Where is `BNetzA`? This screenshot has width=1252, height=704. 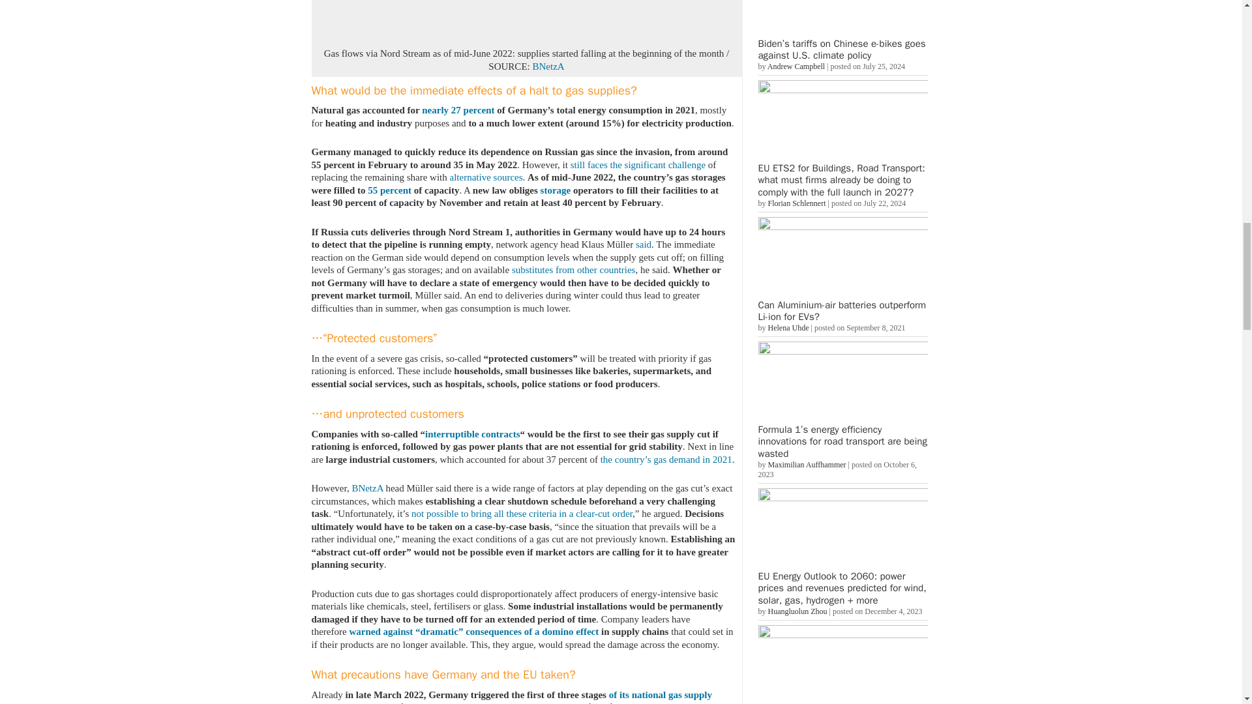 BNetzA is located at coordinates (548, 66).